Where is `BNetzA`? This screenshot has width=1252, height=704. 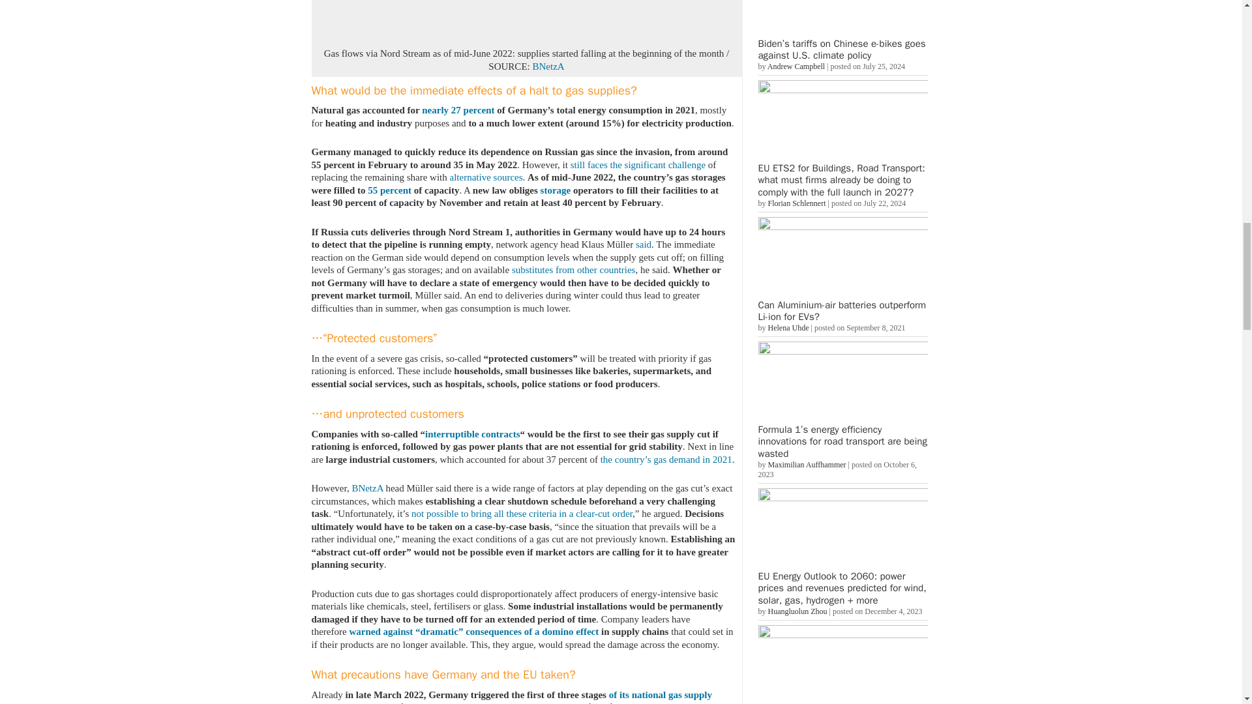 BNetzA is located at coordinates (548, 66).